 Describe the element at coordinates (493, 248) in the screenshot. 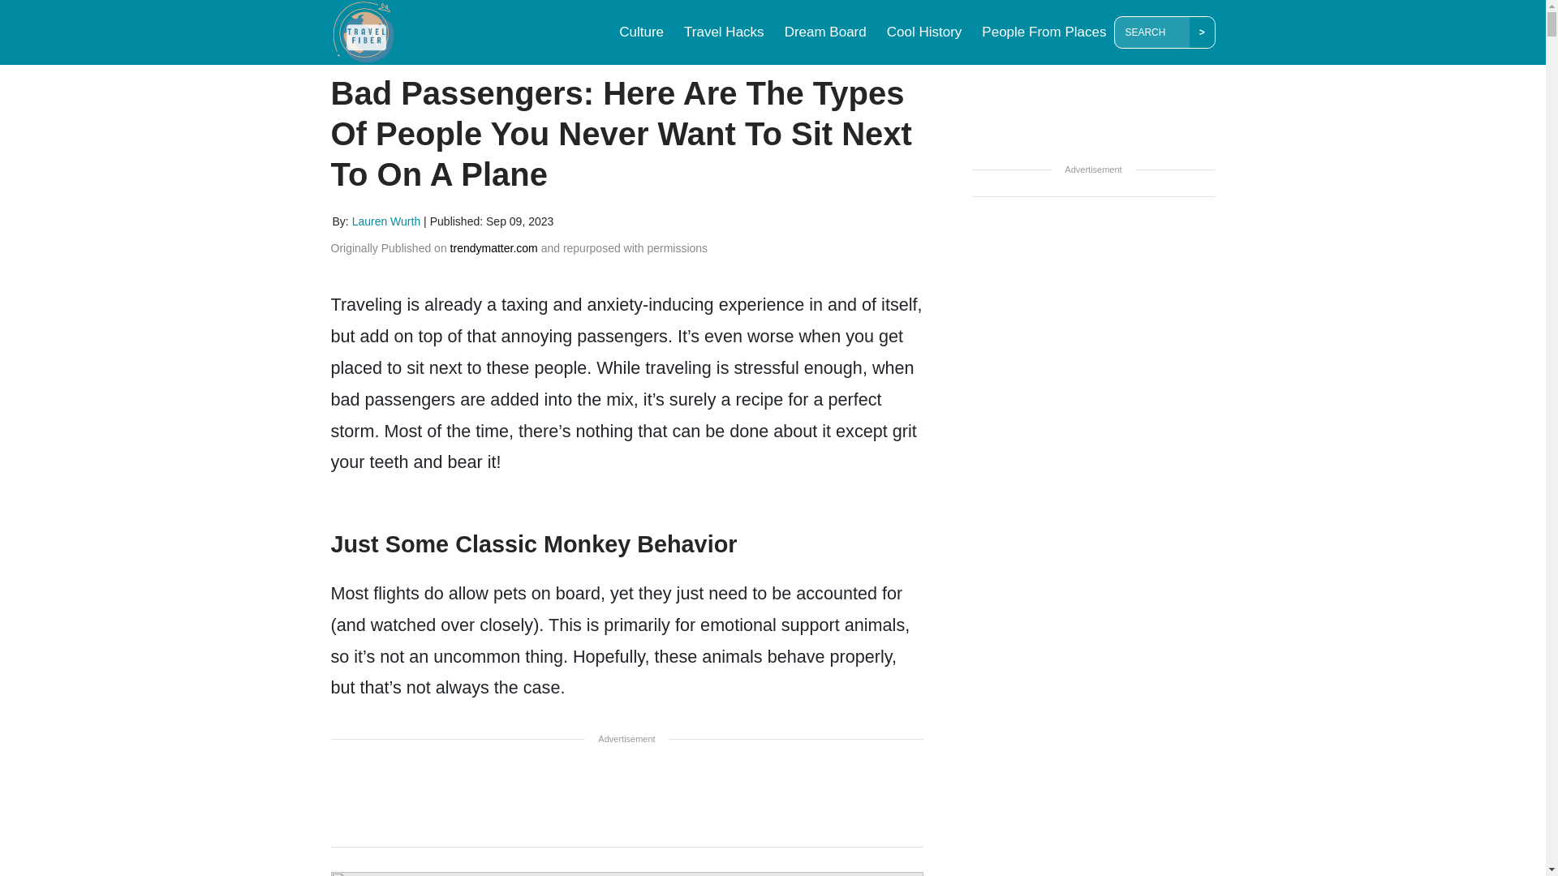

I see `trendymatter.com` at that location.